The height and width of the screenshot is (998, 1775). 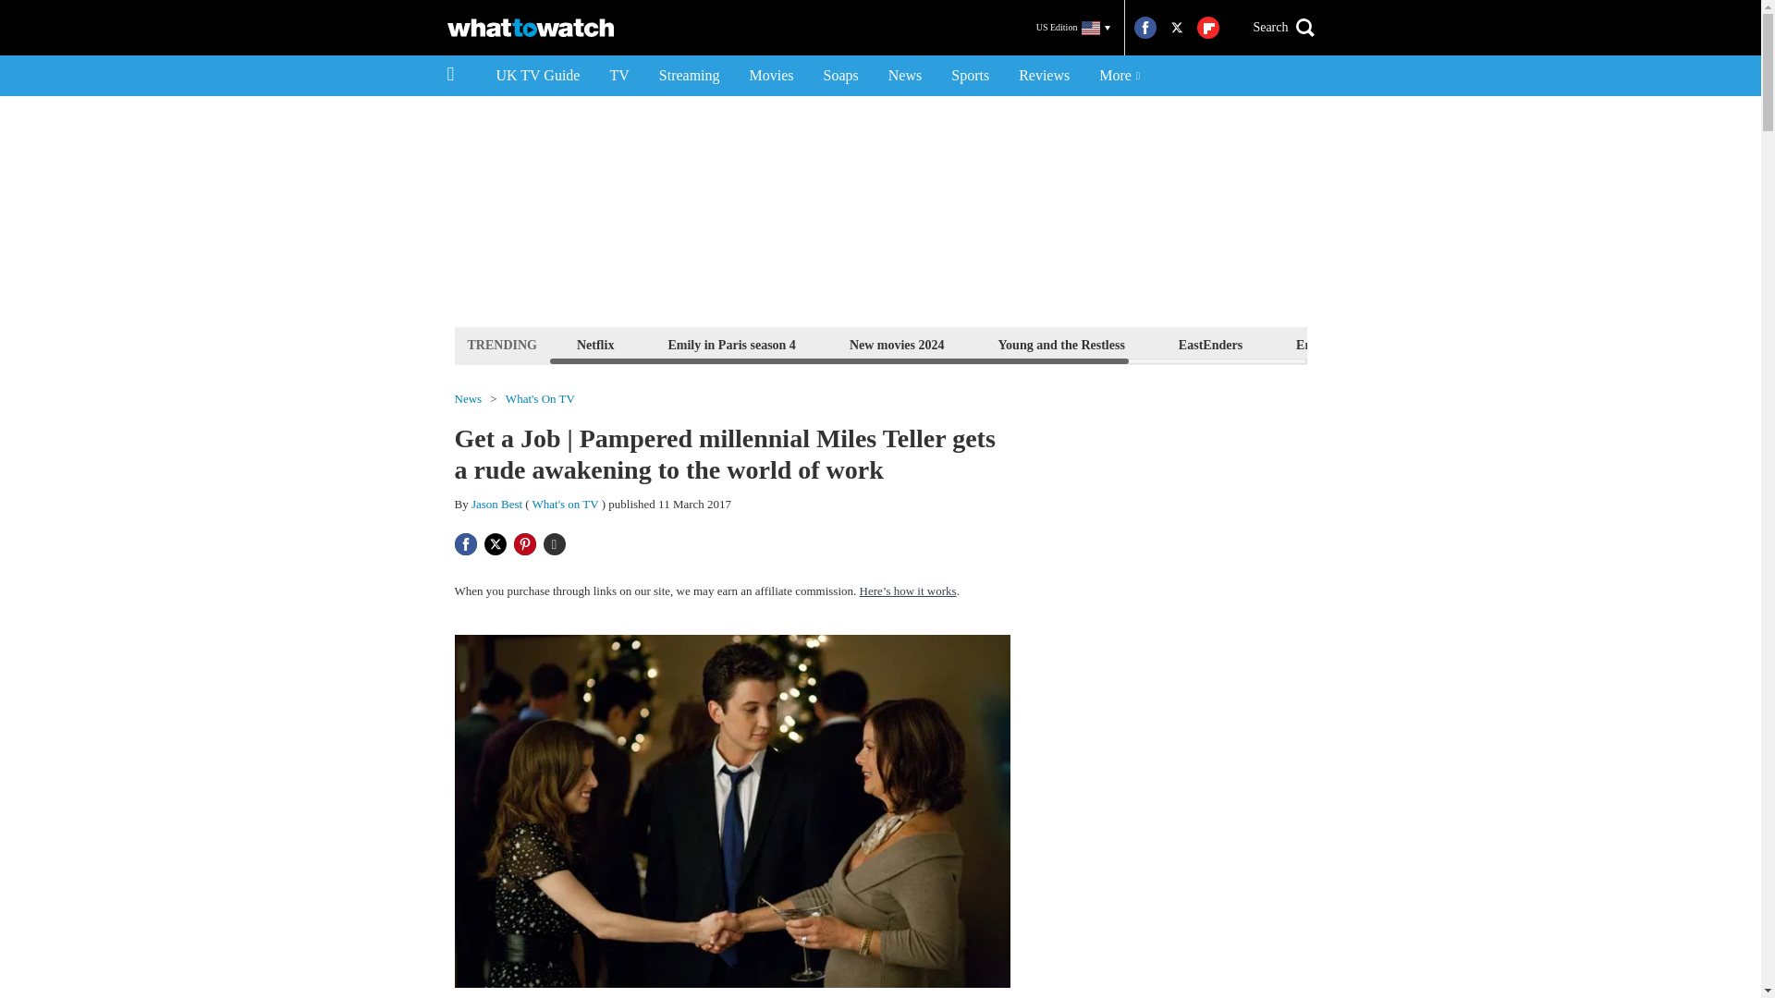 I want to click on Soaps, so click(x=841, y=76).